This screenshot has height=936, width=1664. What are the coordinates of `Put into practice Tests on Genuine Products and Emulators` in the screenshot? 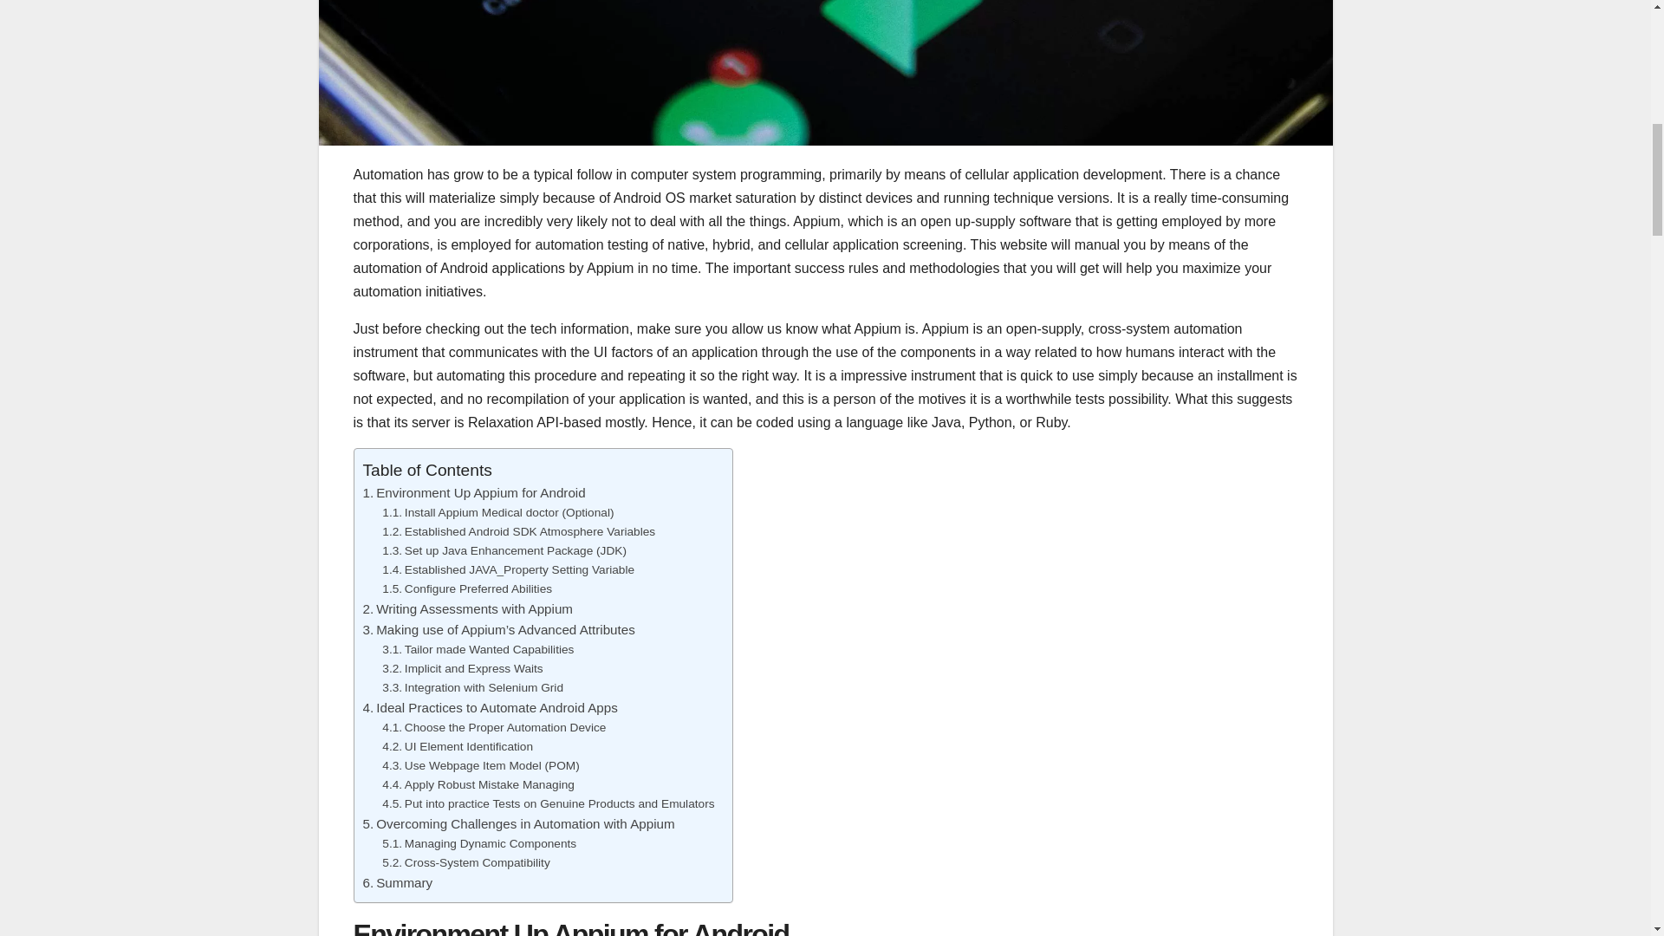 It's located at (548, 803).